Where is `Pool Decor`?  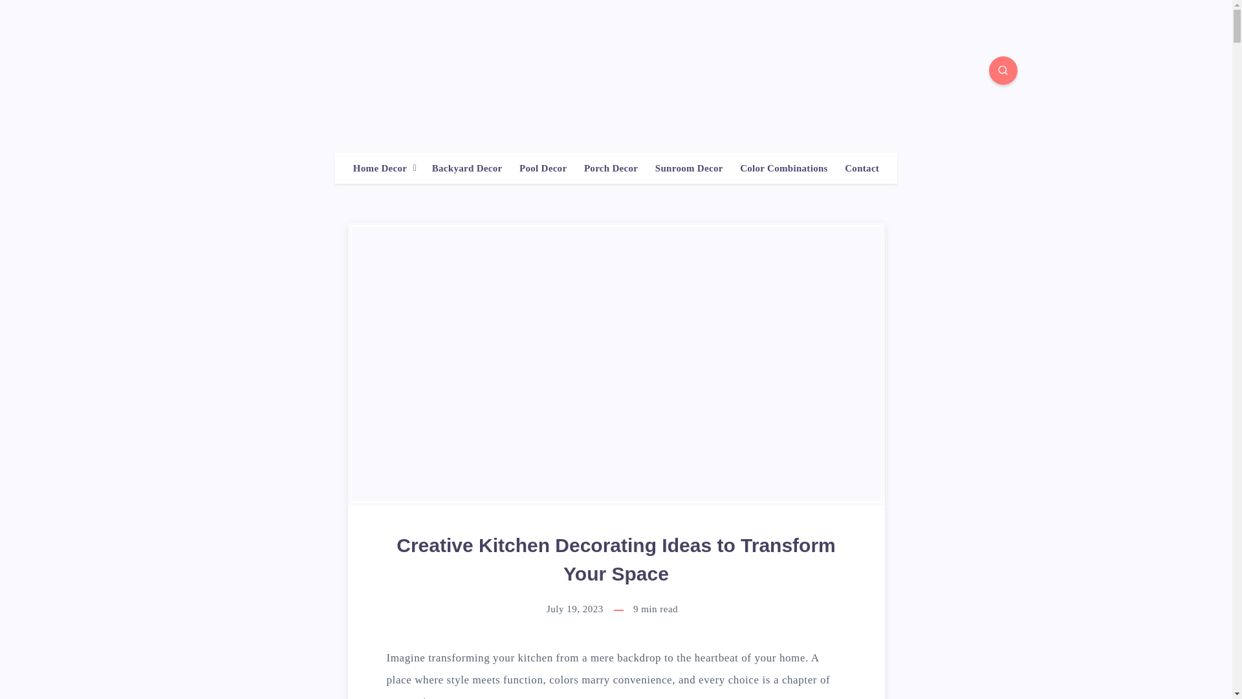
Pool Decor is located at coordinates (542, 168).